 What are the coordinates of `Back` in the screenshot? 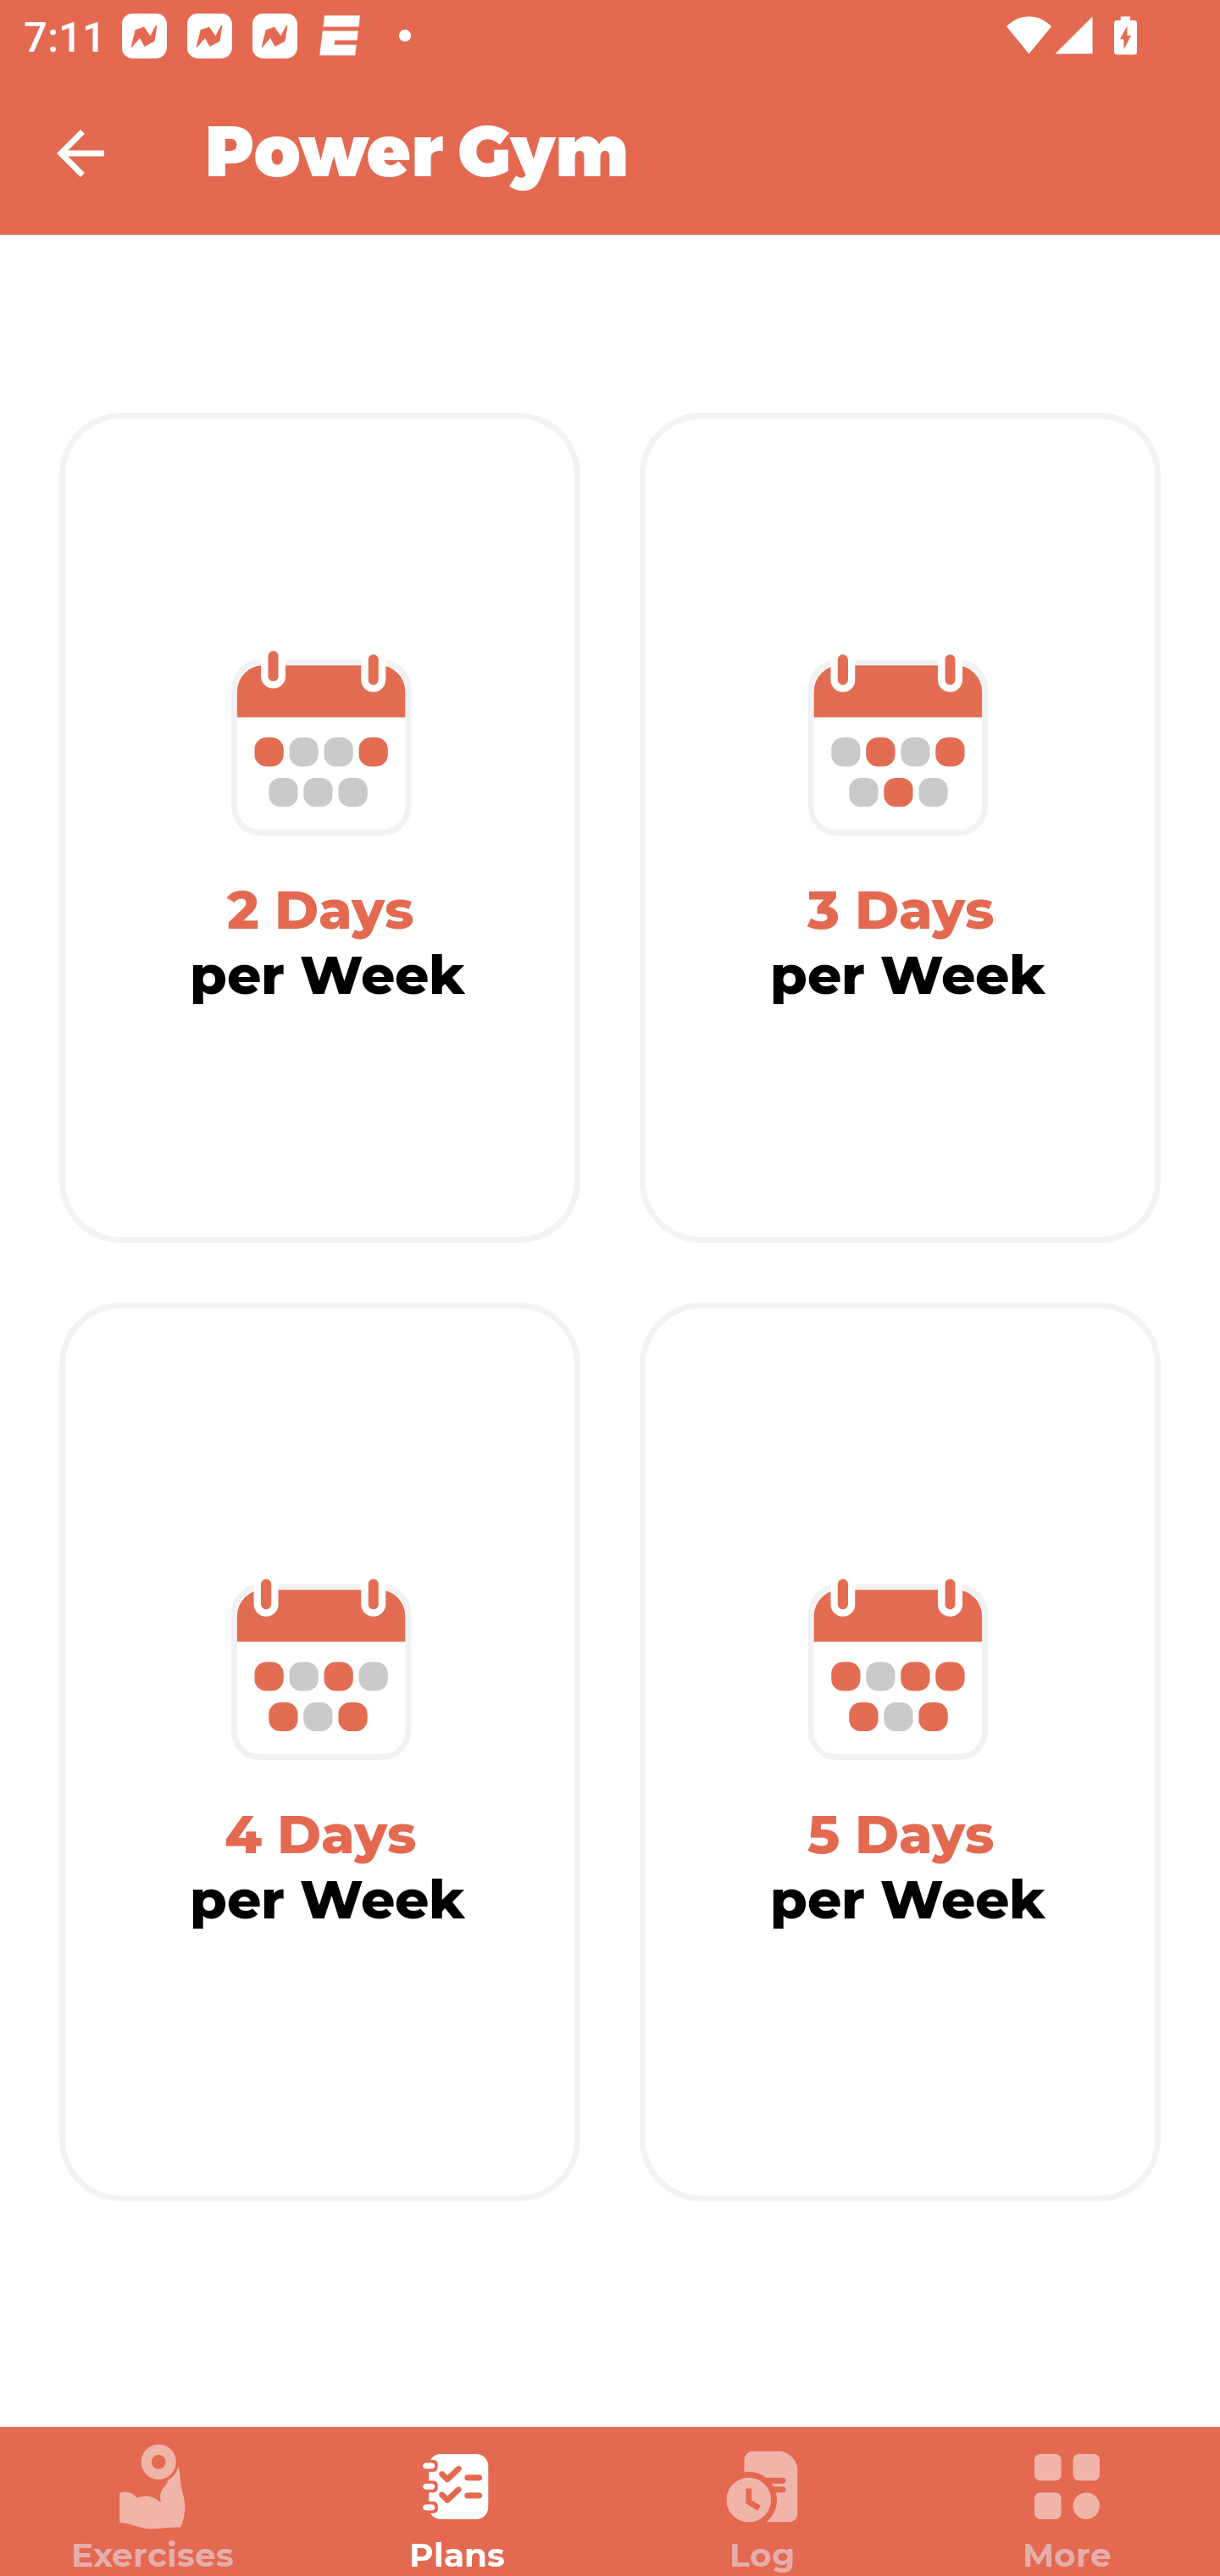 It's located at (102, 153).